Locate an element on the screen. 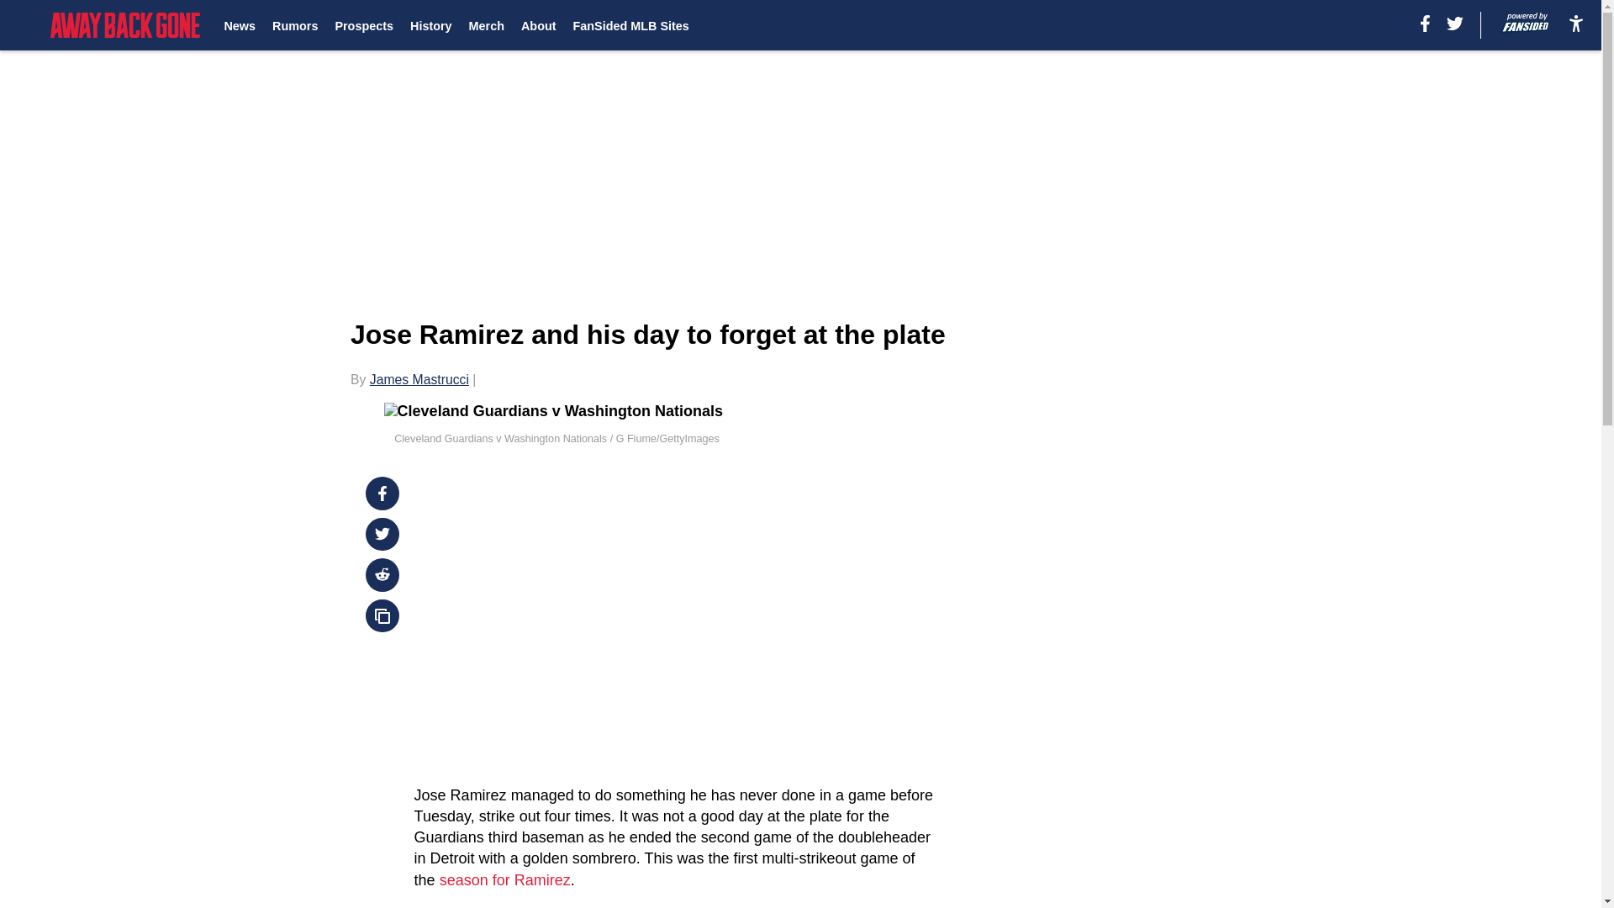  Rumors is located at coordinates (295, 25).